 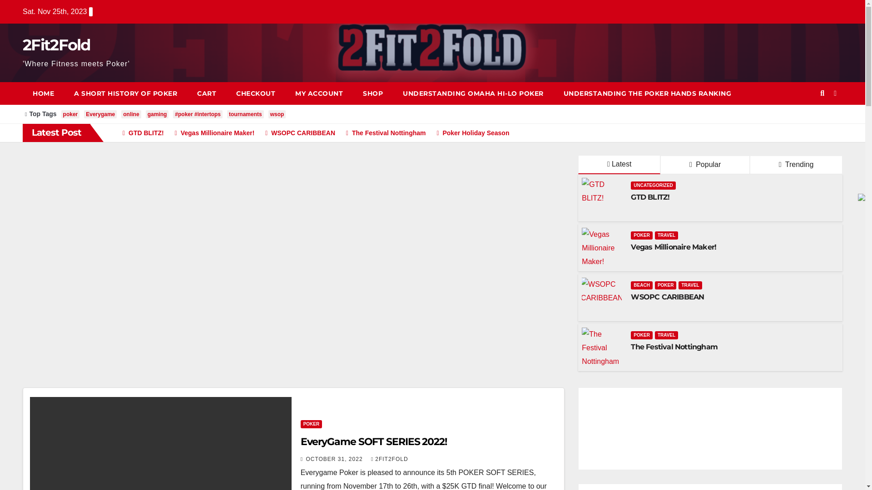 What do you see at coordinates (277, 114) in the screenshot?
I see `wsop` at bounding box center [277, 114].